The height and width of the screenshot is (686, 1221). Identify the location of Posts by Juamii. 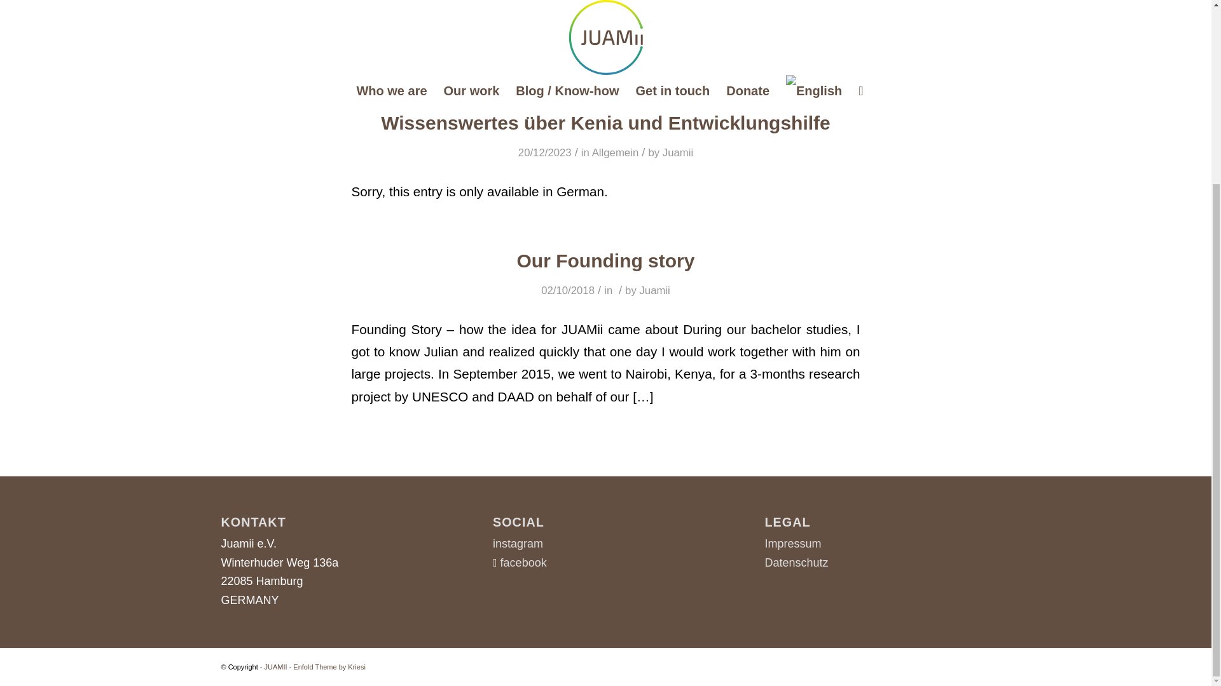
(678, 152).